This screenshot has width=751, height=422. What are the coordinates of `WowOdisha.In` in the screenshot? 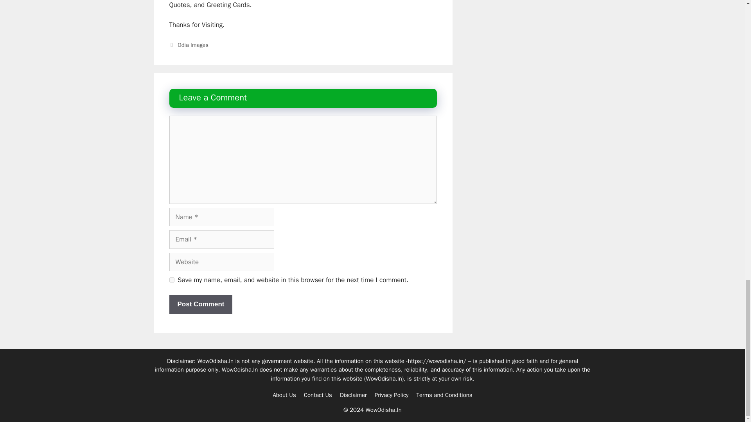 It's located at (384, 378).